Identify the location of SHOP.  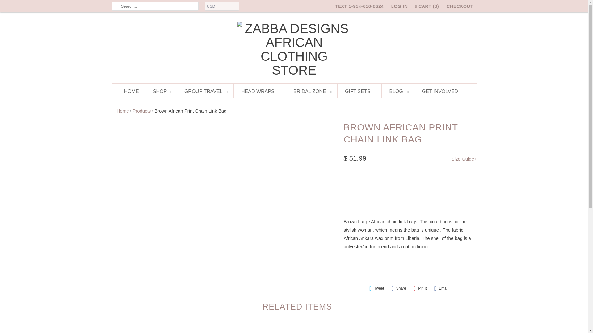
(162, 91).